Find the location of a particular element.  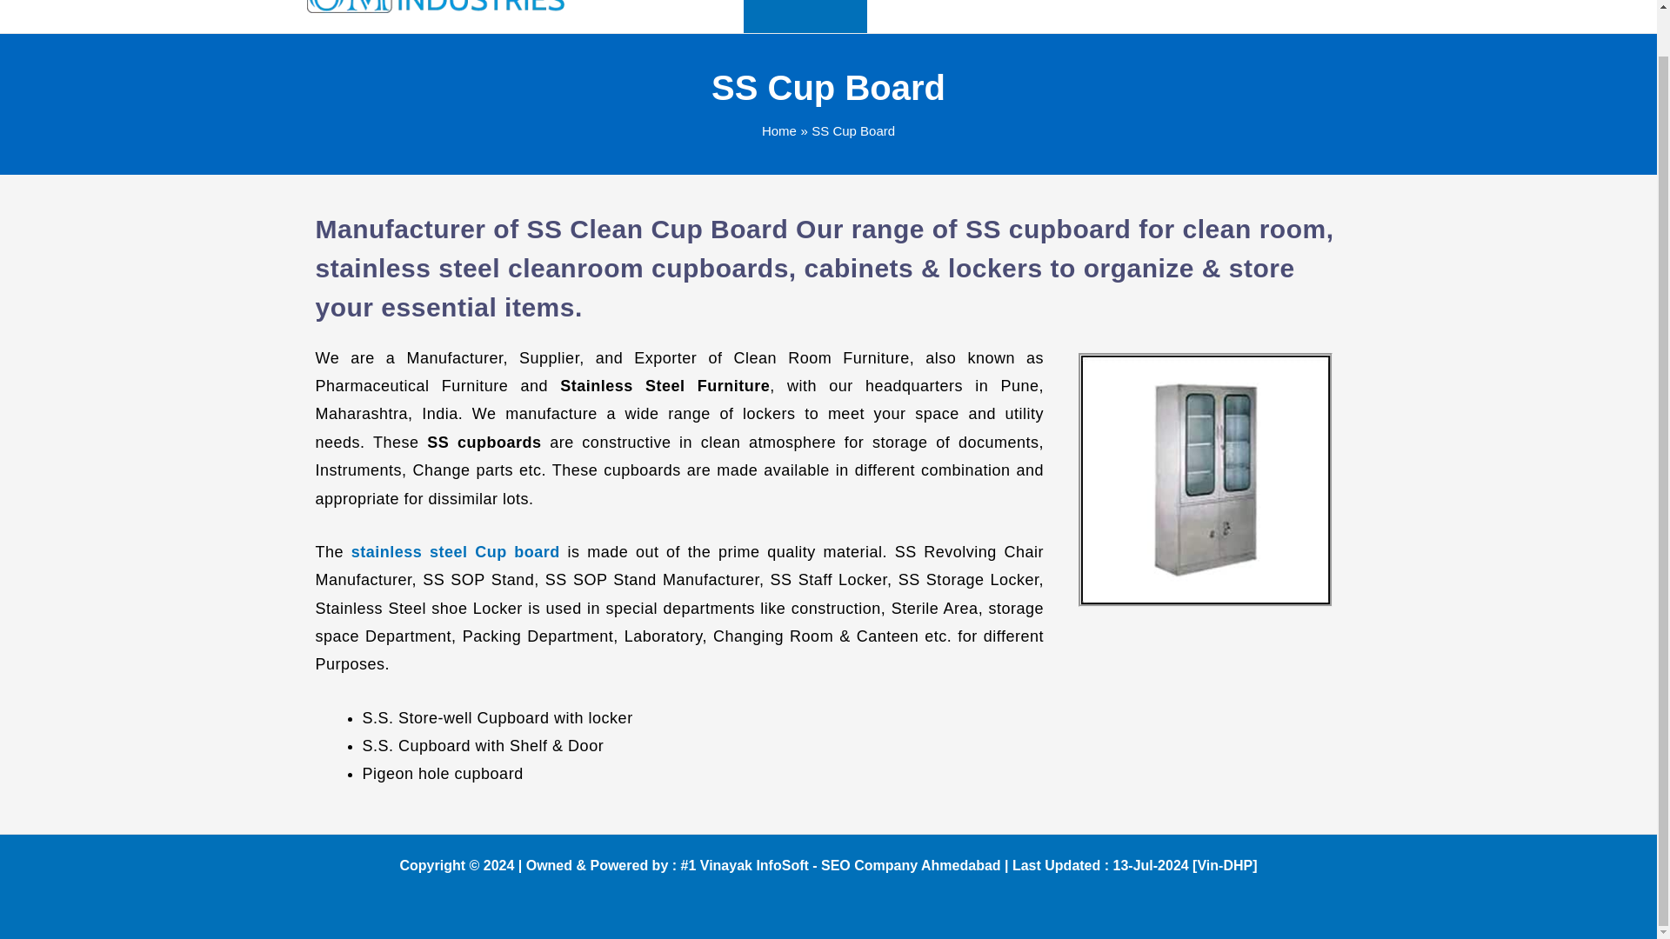

Contact Us is located at coordinates (1303, 16).